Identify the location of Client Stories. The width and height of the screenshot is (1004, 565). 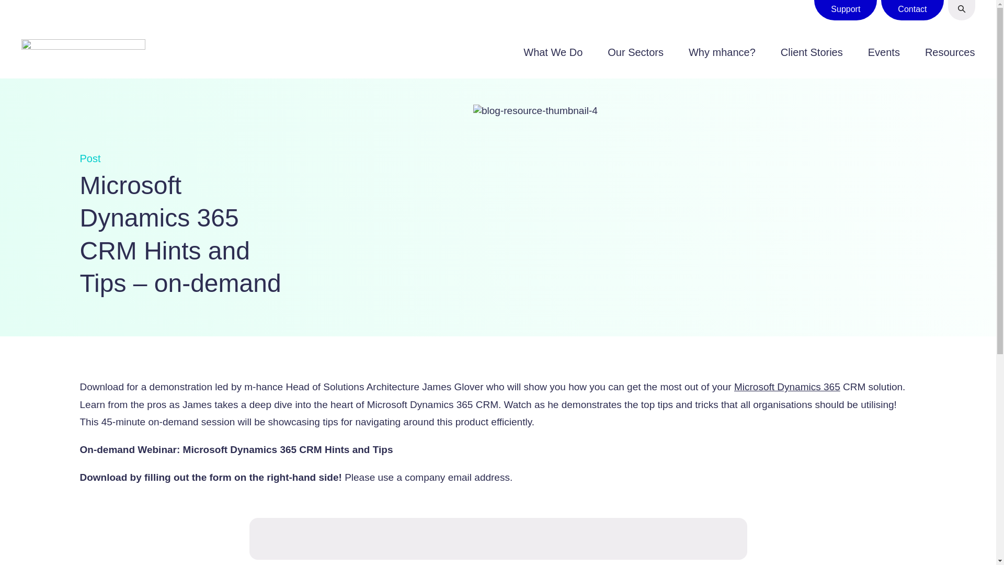
(812, 52).